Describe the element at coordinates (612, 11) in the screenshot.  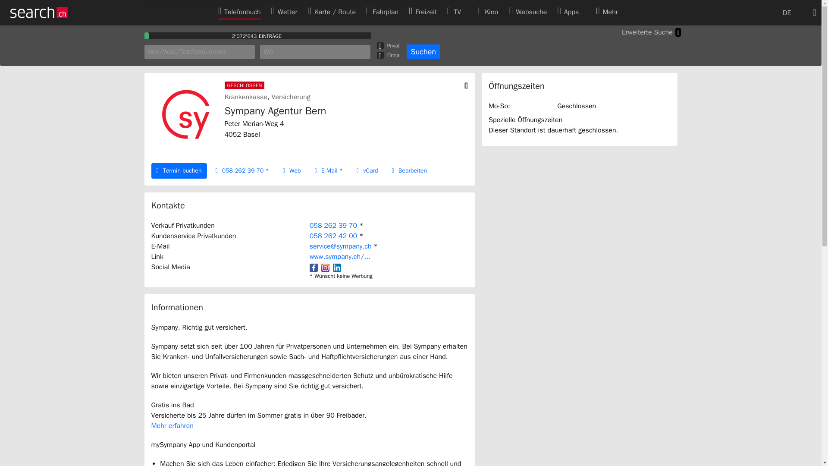
I see `Mehr` at that location.